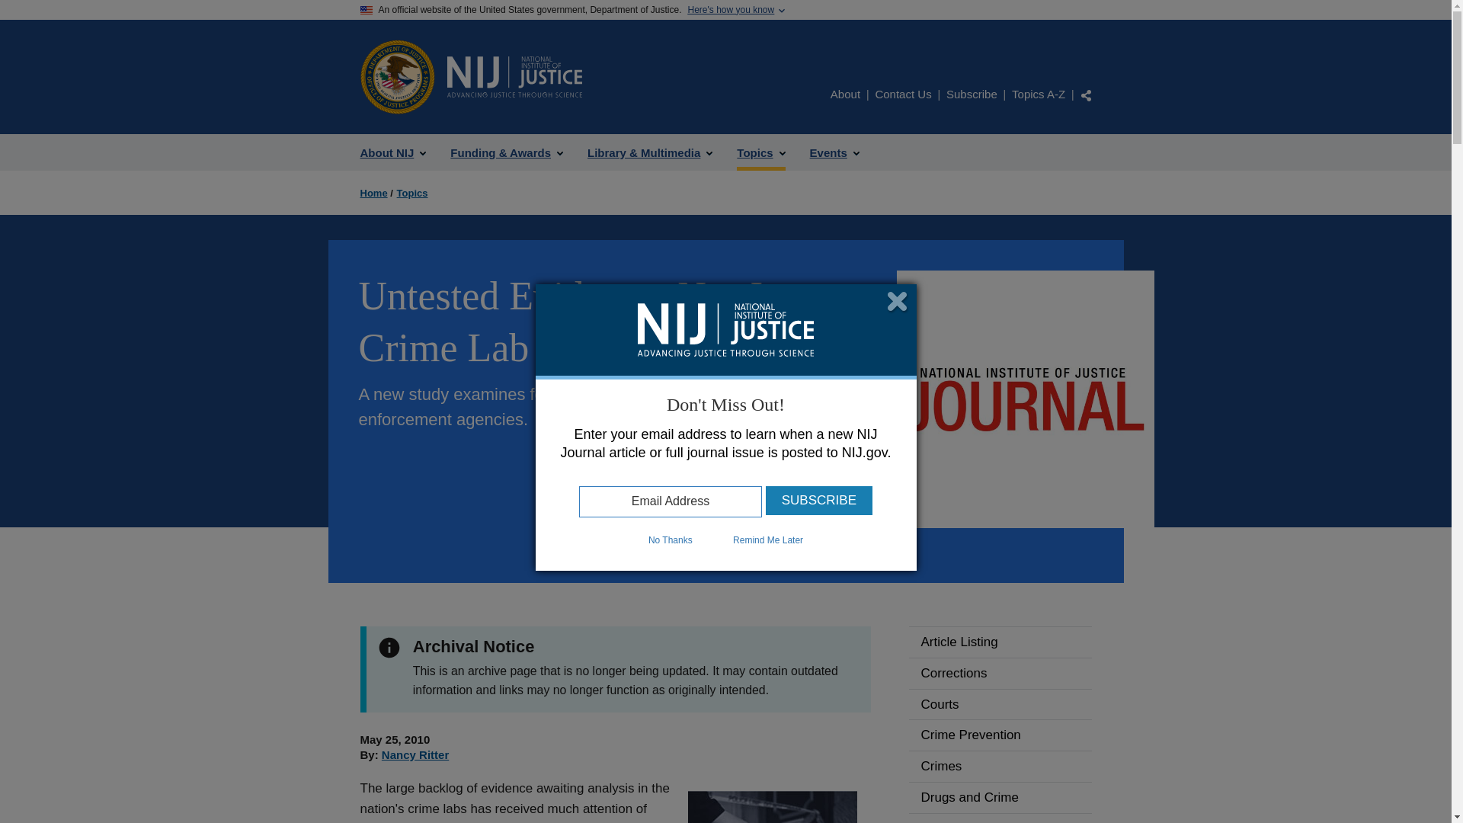 This screenshot has width=1463, height=823. Describe the element at coordinates (845, 93) in the screenshot. I see `About` at that location.